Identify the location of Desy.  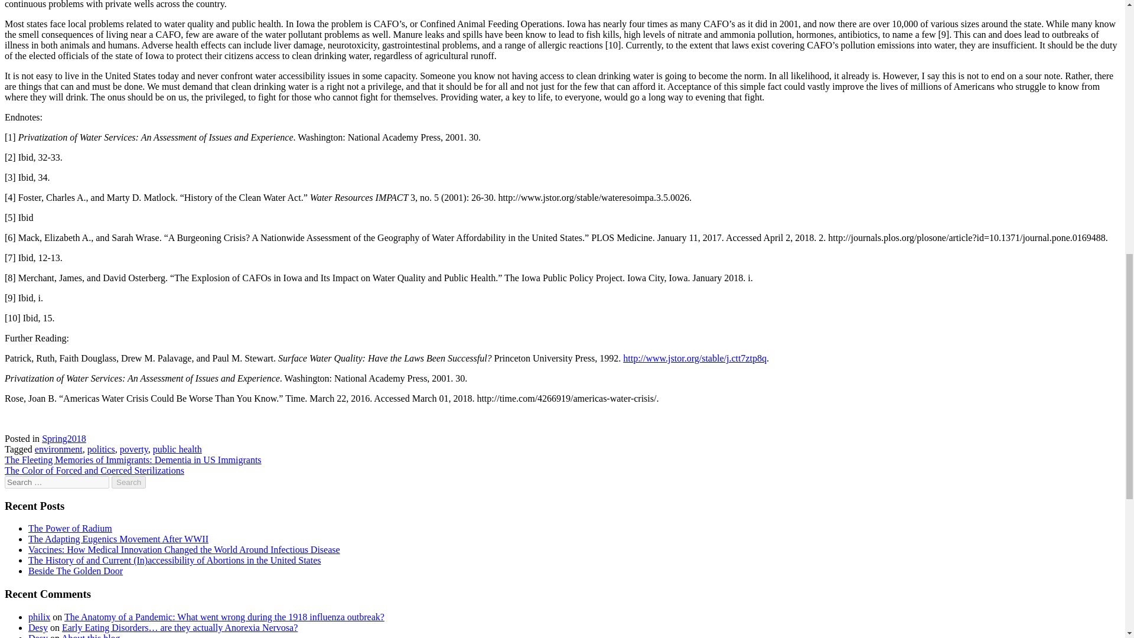
(38, 627).